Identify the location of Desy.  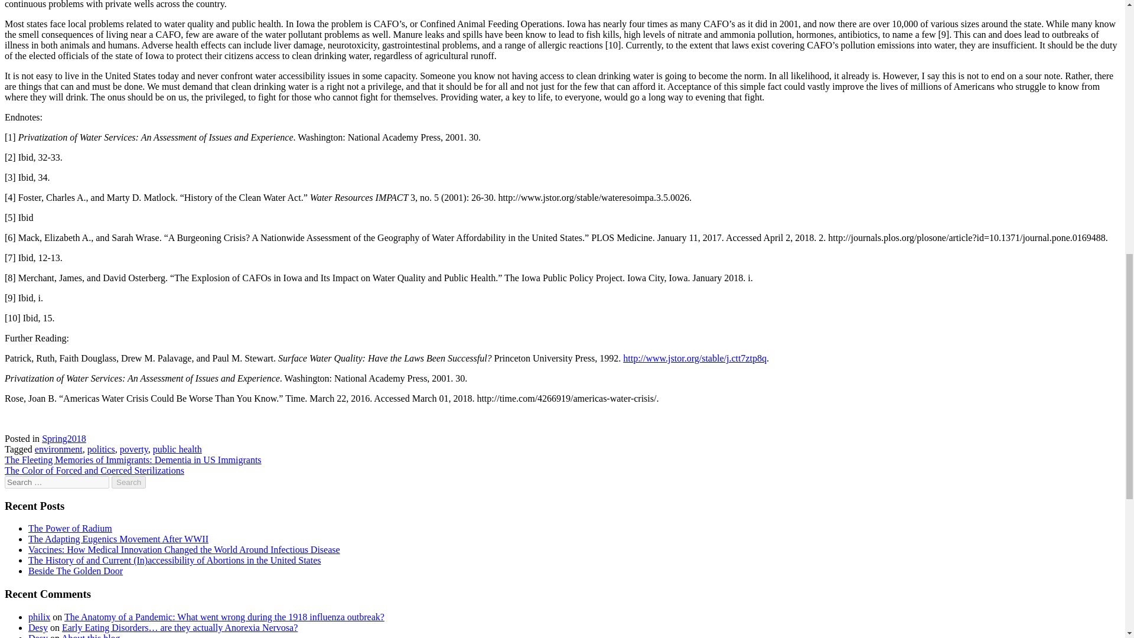
(38, 627).